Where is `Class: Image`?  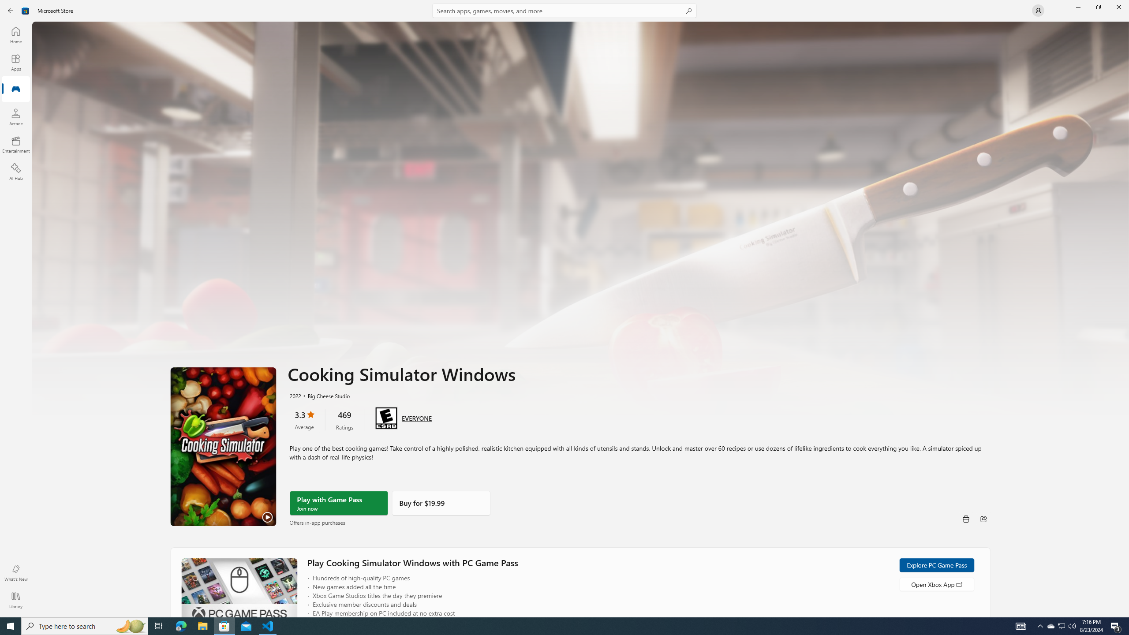
Class: Image is located at coordinates (26, 11).